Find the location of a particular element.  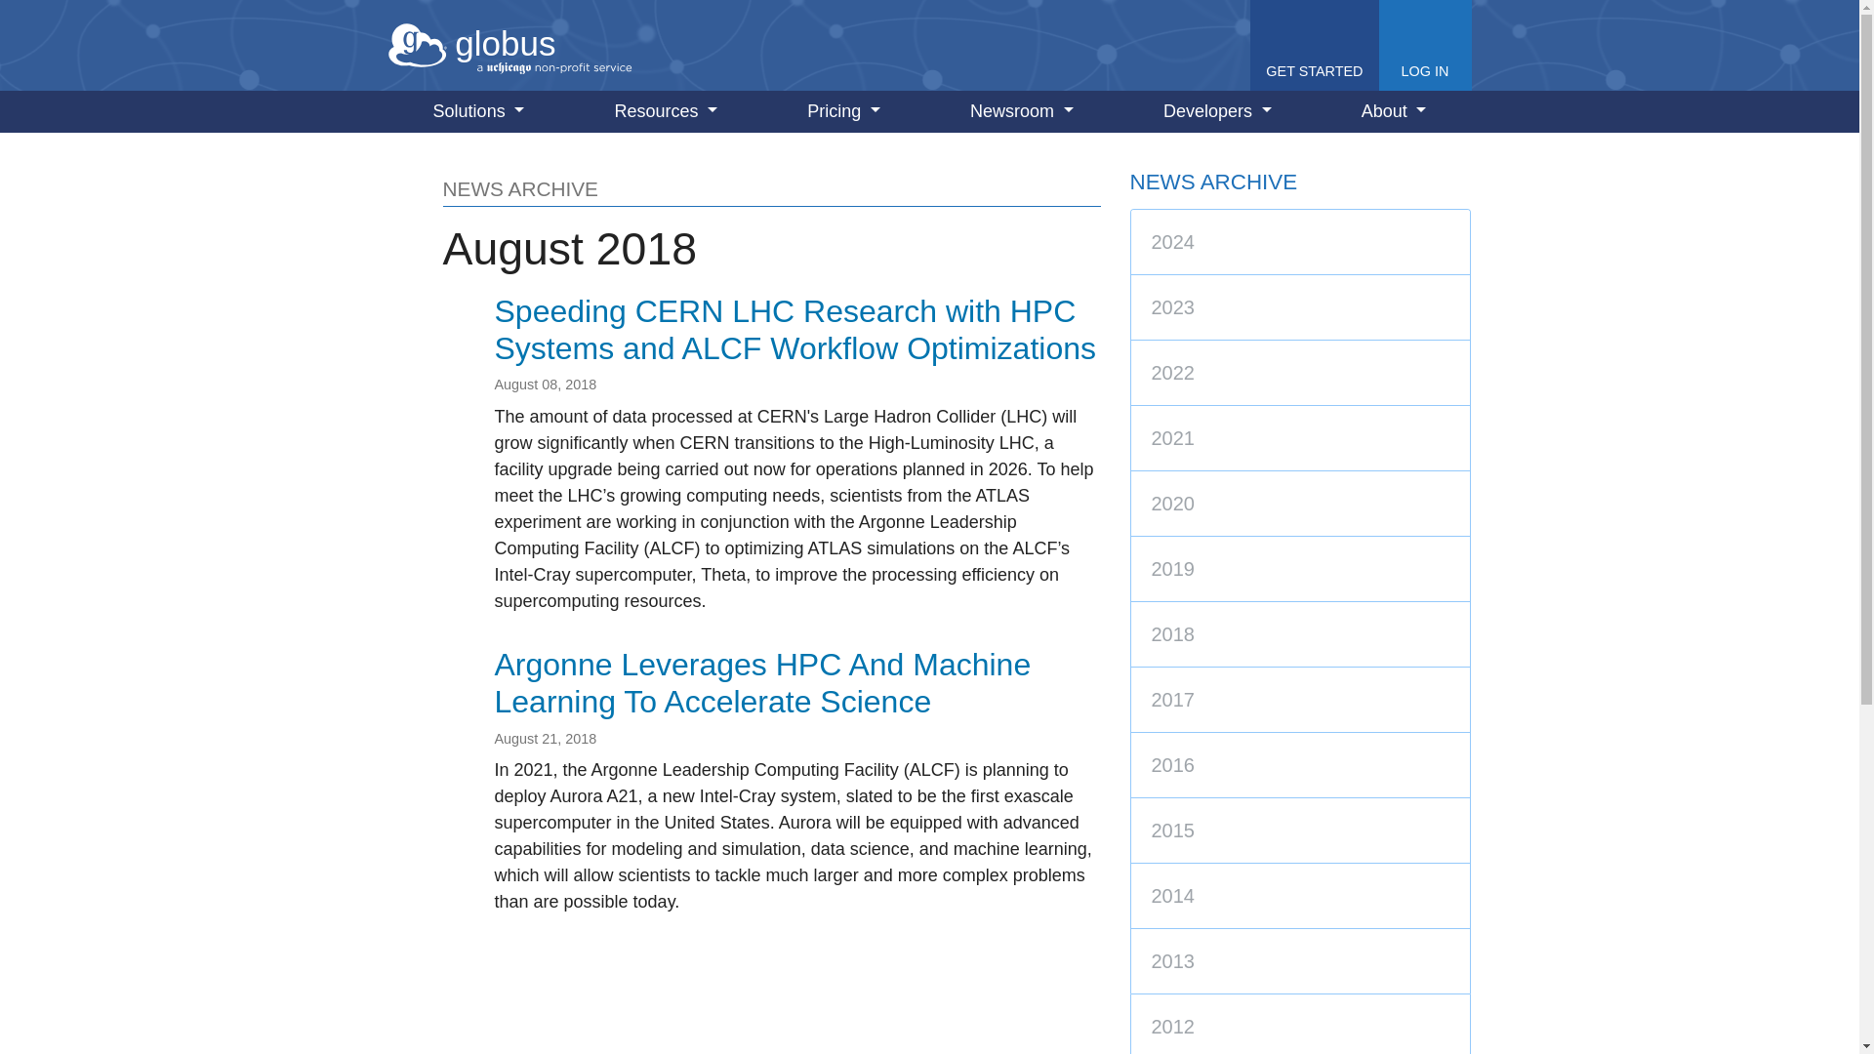

globus is located at coordinates (509, 45).